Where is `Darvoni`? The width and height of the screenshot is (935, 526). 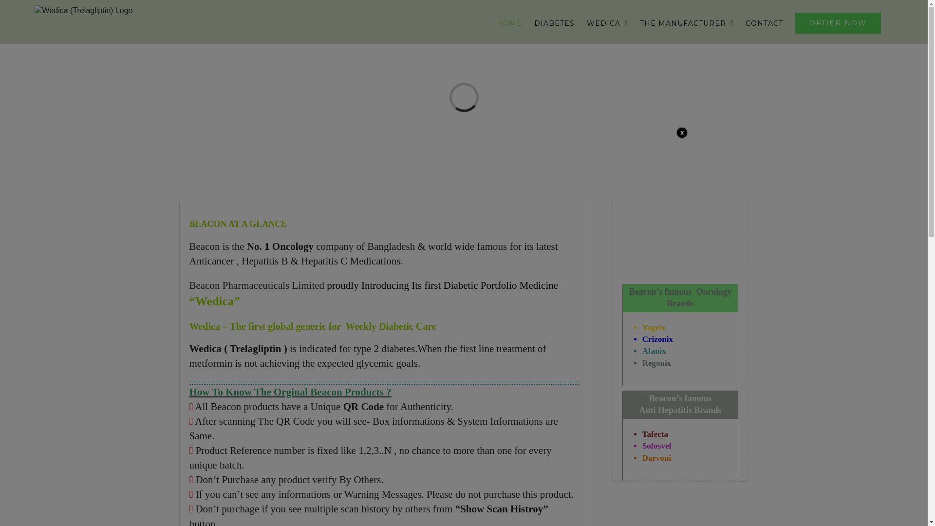
Darvoni is located at coordinates (657, 458).